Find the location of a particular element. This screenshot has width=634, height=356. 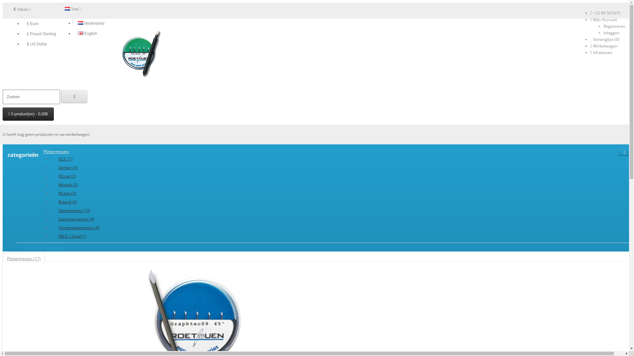

Plottermesjes is located at coordinates (56, 152).